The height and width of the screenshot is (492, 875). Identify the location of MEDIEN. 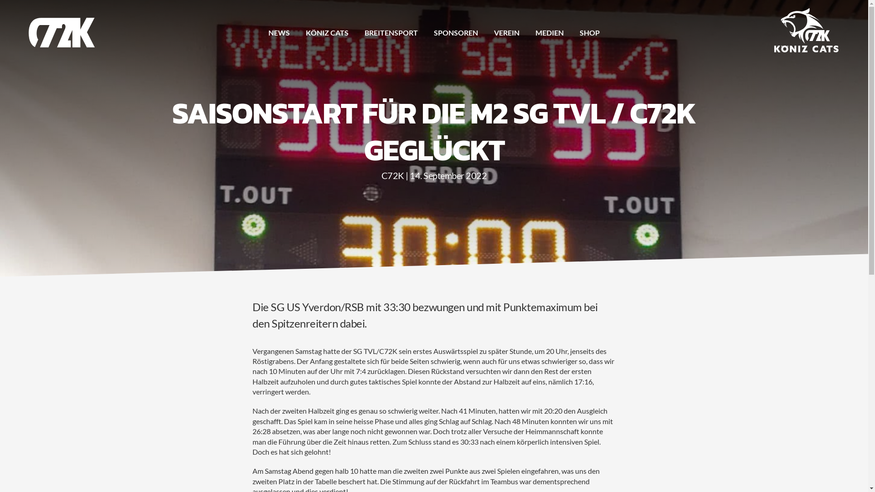
(550, 33).